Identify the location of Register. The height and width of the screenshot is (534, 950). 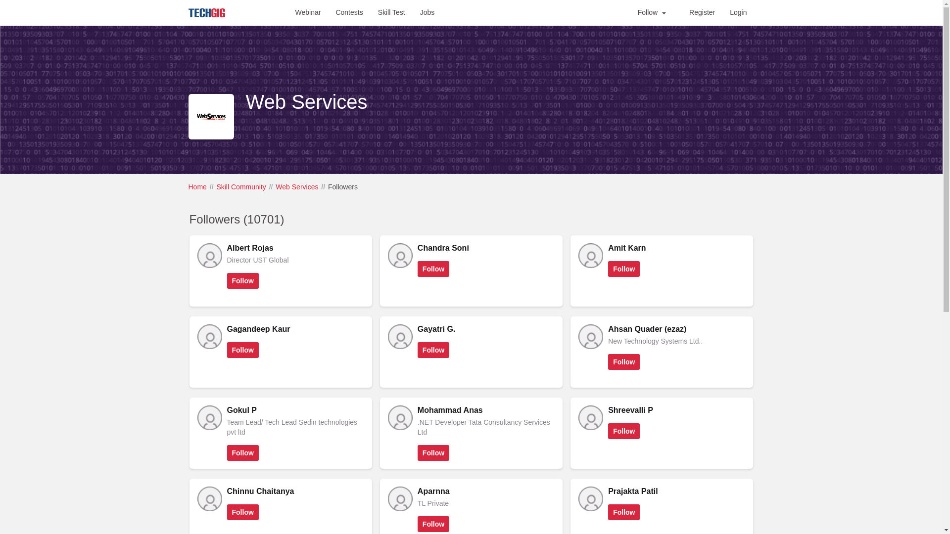
(702, 12).